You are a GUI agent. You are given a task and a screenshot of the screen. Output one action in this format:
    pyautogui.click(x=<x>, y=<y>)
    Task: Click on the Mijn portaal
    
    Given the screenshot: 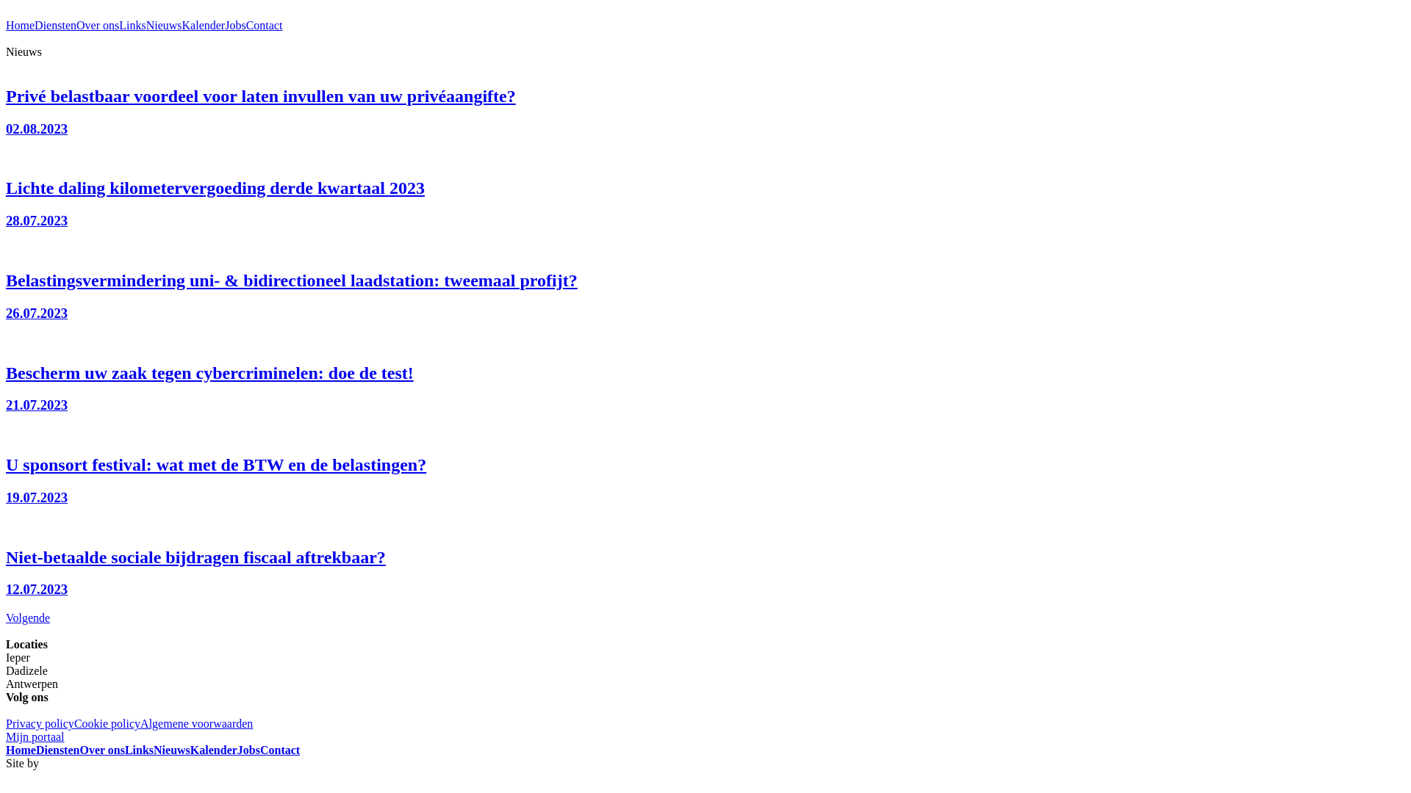 What is the action you would take?
    pyautogui.click(x=35, y=737)
    